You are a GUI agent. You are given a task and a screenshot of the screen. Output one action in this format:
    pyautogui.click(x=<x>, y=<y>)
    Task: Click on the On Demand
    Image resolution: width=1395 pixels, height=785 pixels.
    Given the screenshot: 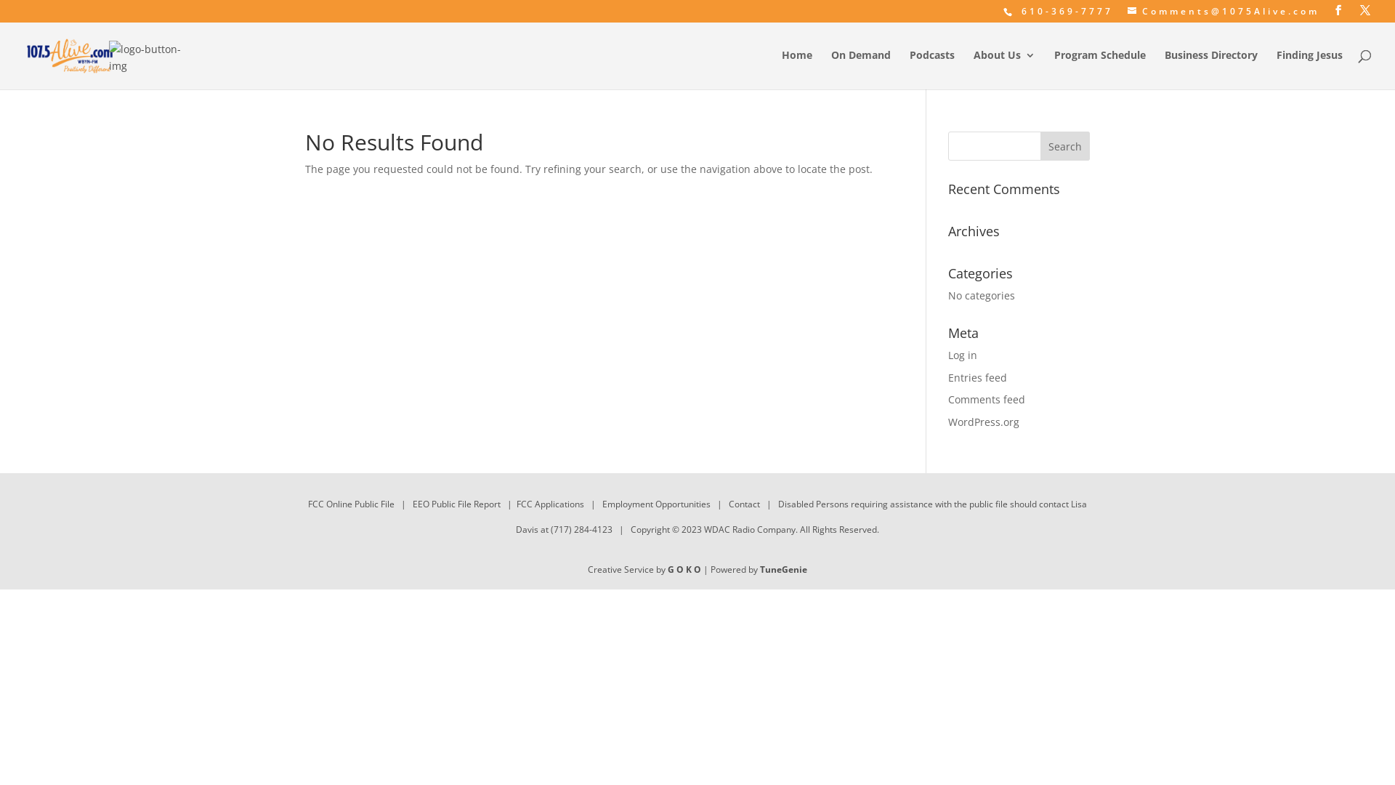 What is the action you would take?
    pyautogui.click(x=861, y=70)
    